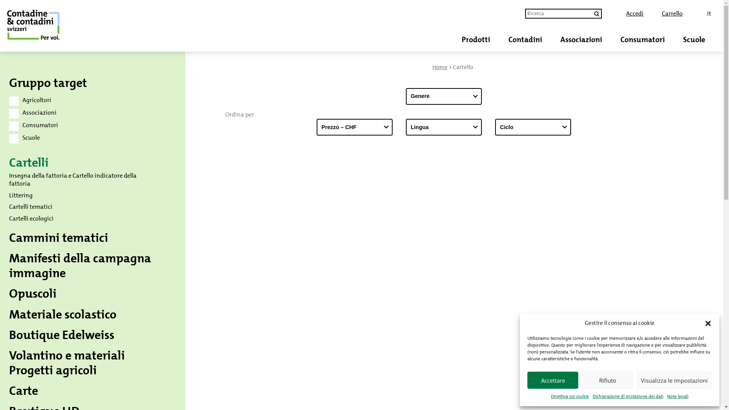 This screenshot has width=729, height=410. I want to click on Negozio di contadine & contadini svizzeri, so click(62, 26).